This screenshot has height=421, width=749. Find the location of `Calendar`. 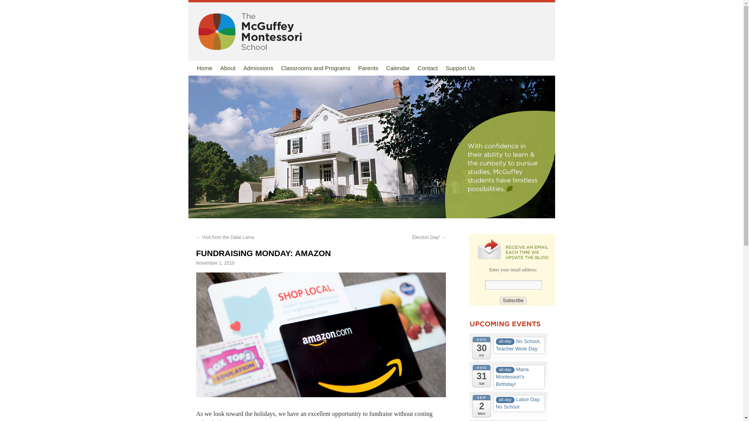

Calendar is located at coordinates (398, 68).